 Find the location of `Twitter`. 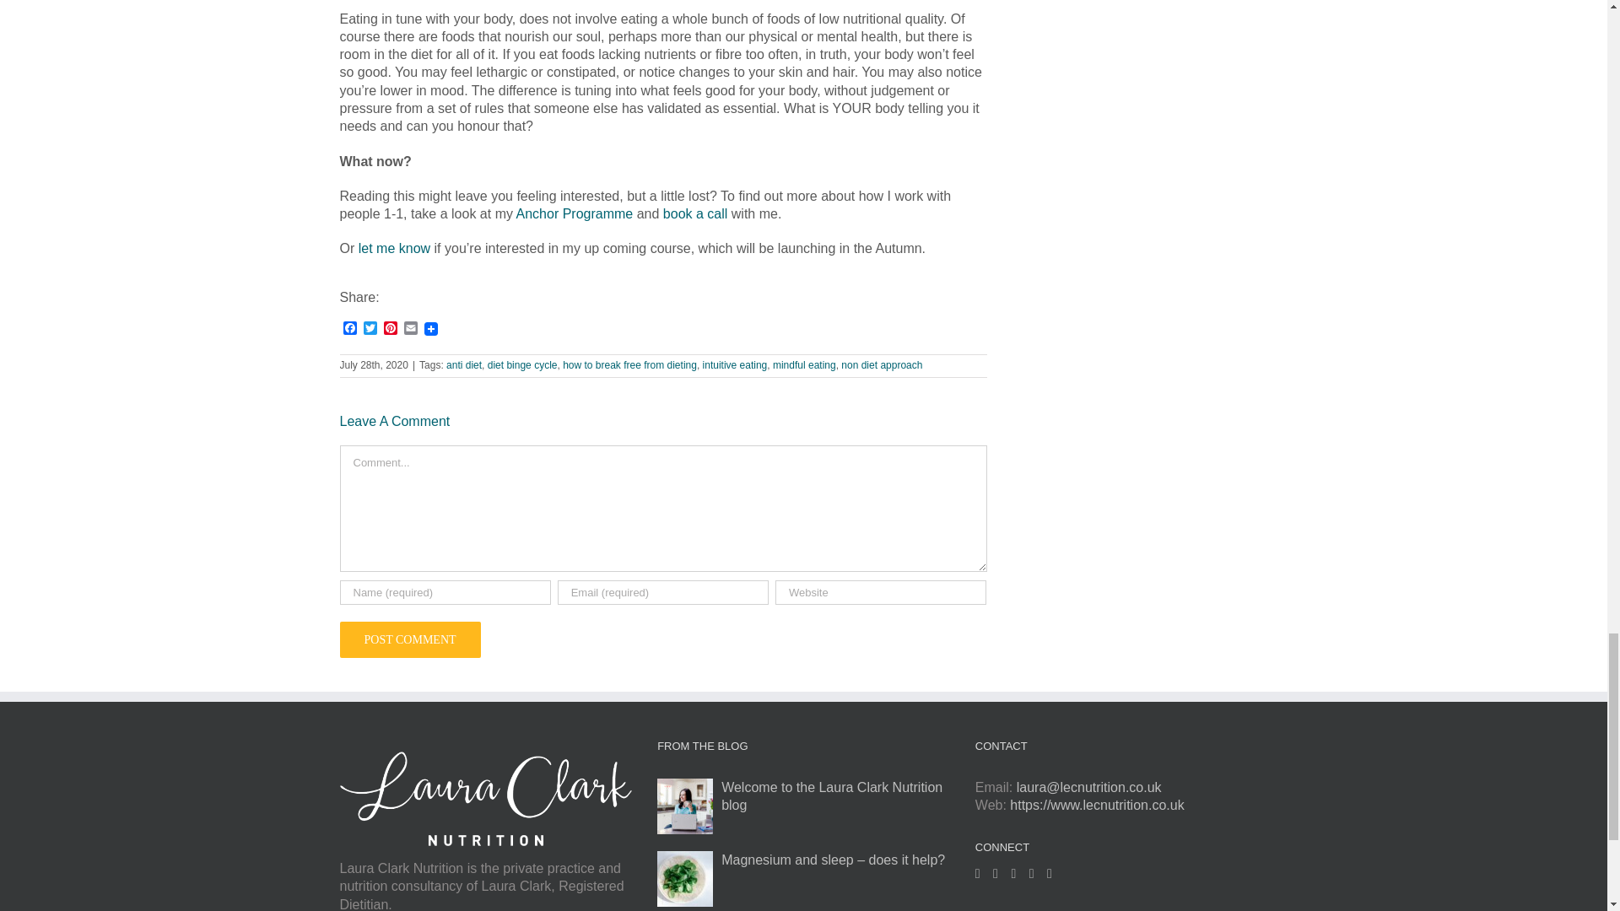

Twitter is located at coordinates (370, 329).